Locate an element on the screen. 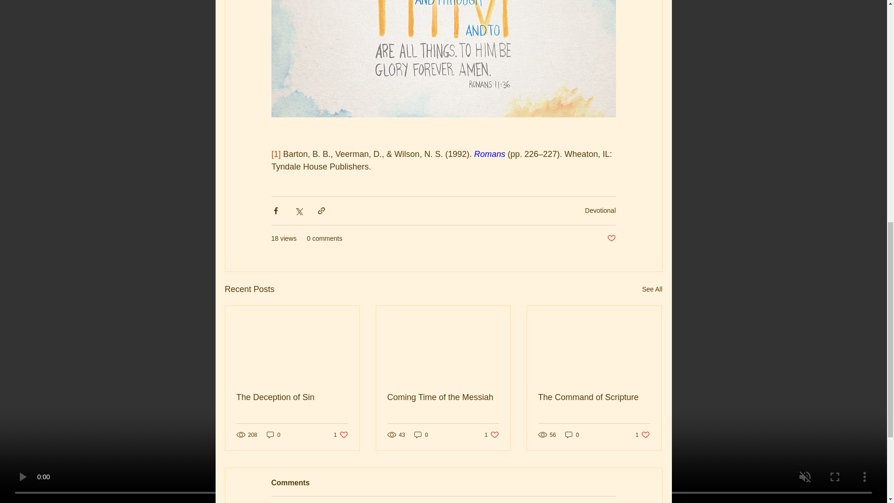  Coming Time of the Messiah is located at coordinates (600, 211).